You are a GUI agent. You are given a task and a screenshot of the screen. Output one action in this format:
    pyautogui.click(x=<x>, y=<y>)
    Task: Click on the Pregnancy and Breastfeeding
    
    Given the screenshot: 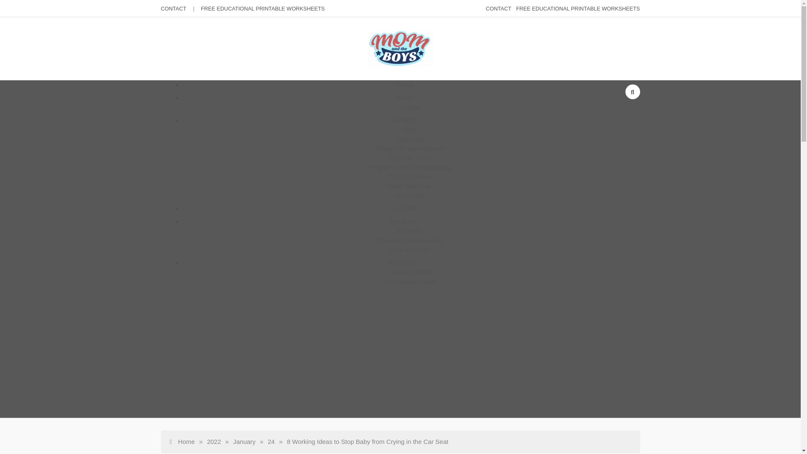 What is the action you would take?
    pyautogui.click(x=409, y=167)
    